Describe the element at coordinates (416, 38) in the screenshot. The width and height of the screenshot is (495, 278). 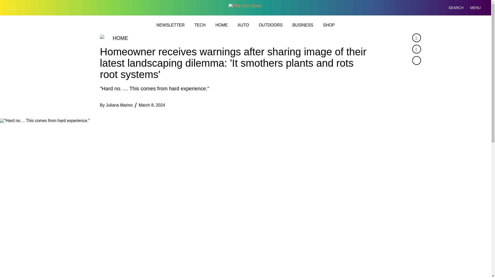
I see `Facebook` at that location.